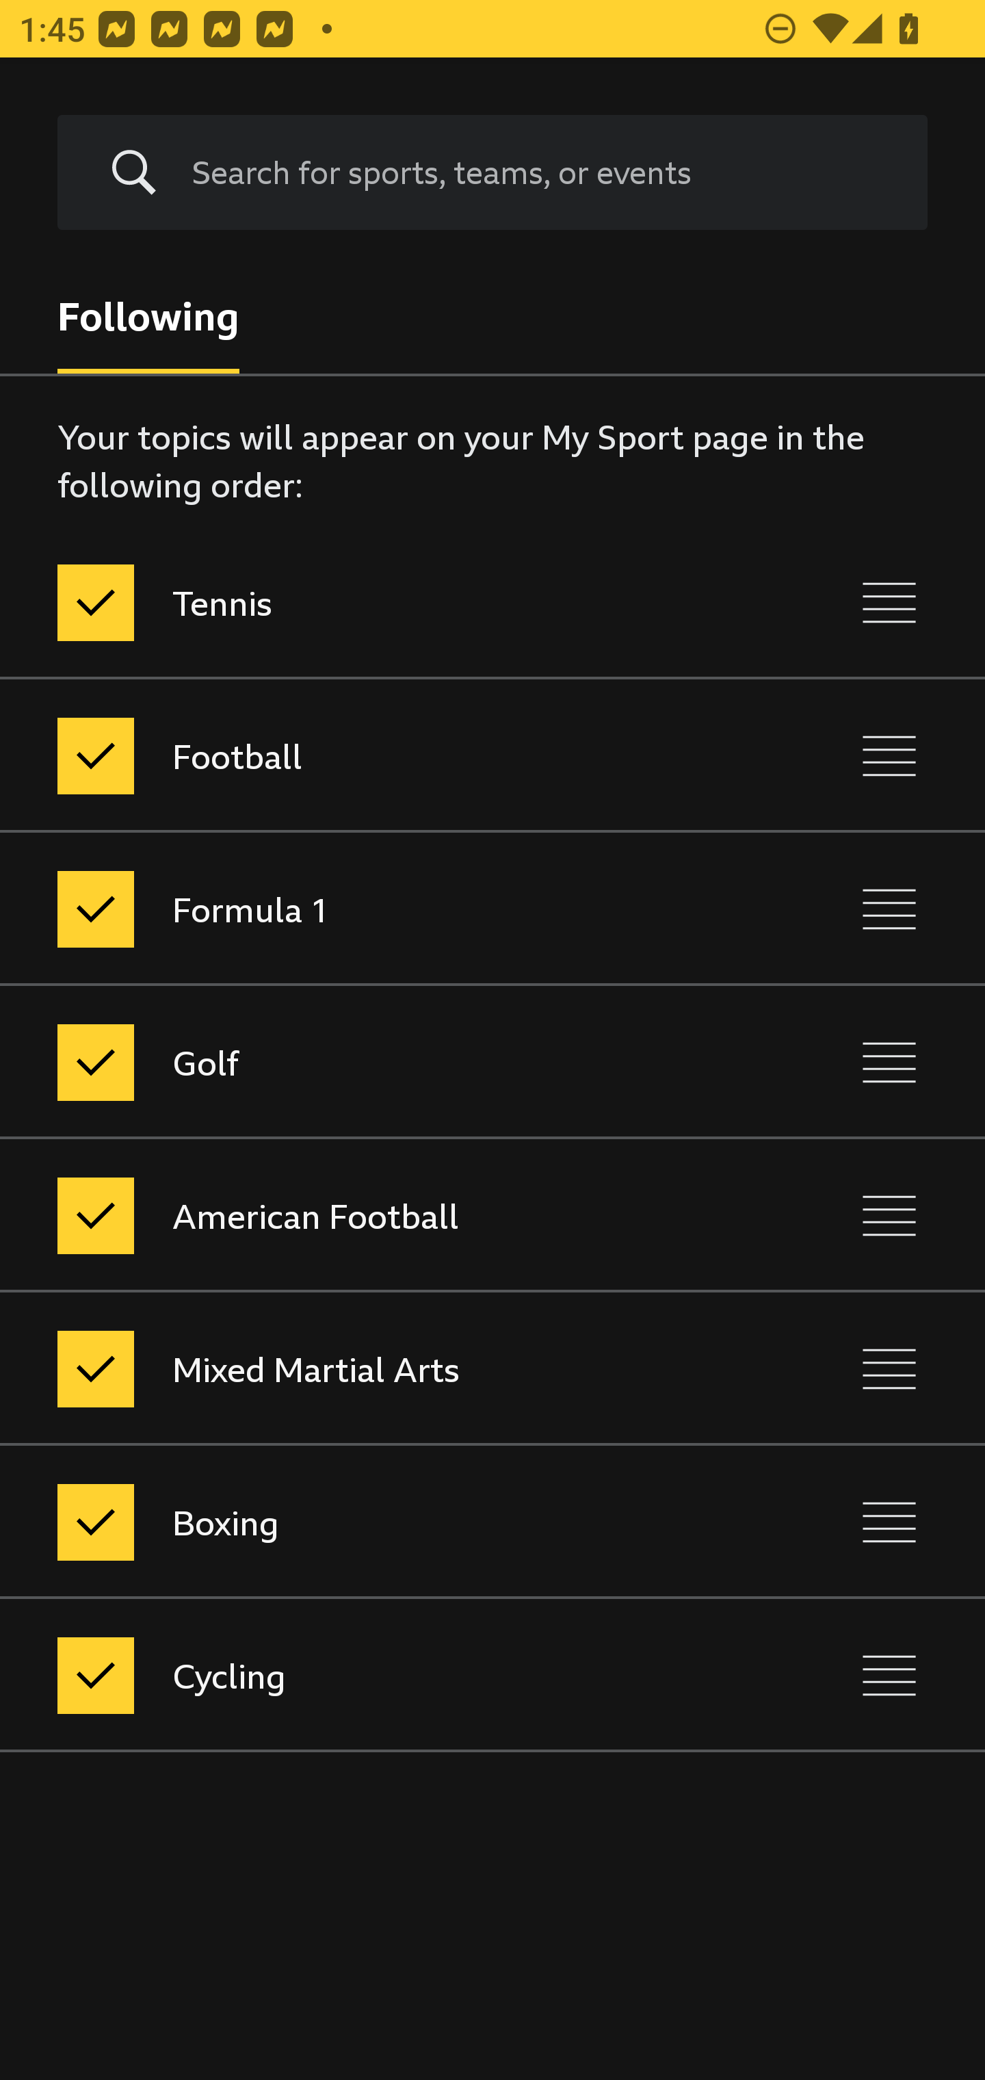 The width and height of the screenshot is (985, 2080). What do you see at coordinates (889, 909) in the screenshot?
I see `Reorder Formula 1` at bounding box center [889, 909].